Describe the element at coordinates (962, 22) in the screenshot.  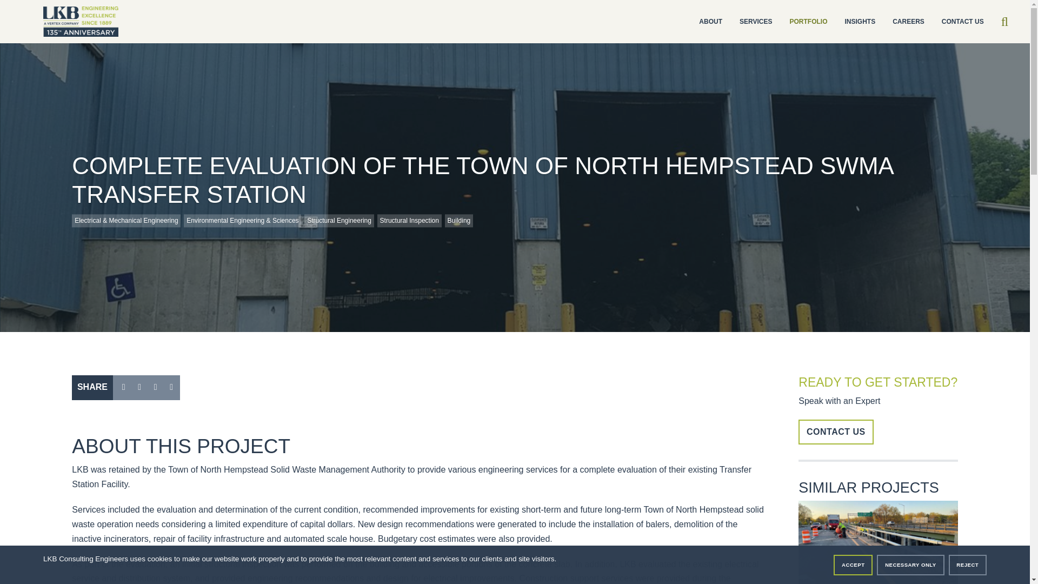
I see `CONTACT US` at that location.